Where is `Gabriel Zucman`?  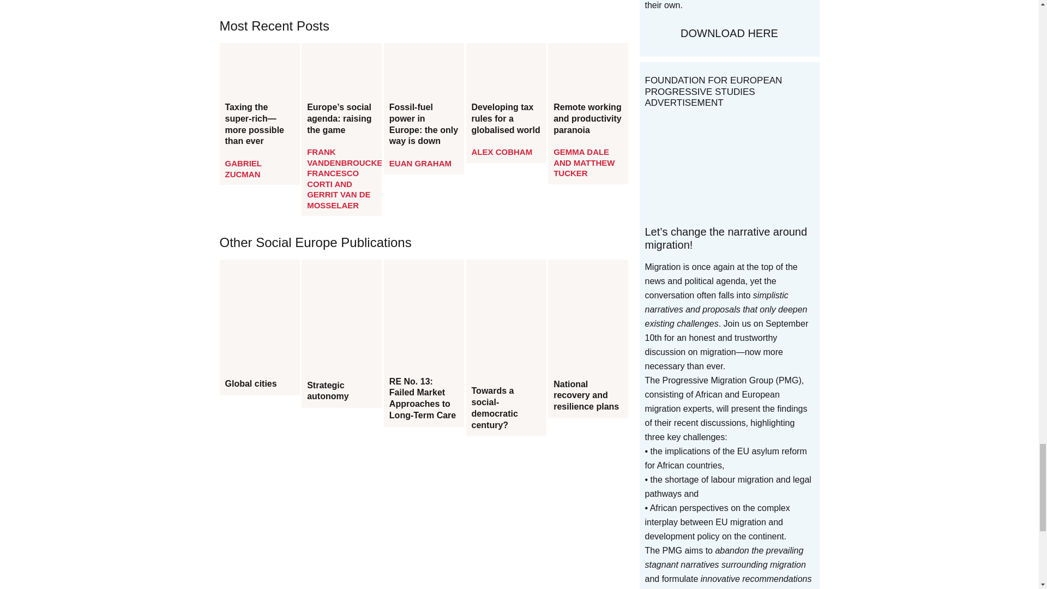
Gabriel Zucman is located at coordinates (243, 169).